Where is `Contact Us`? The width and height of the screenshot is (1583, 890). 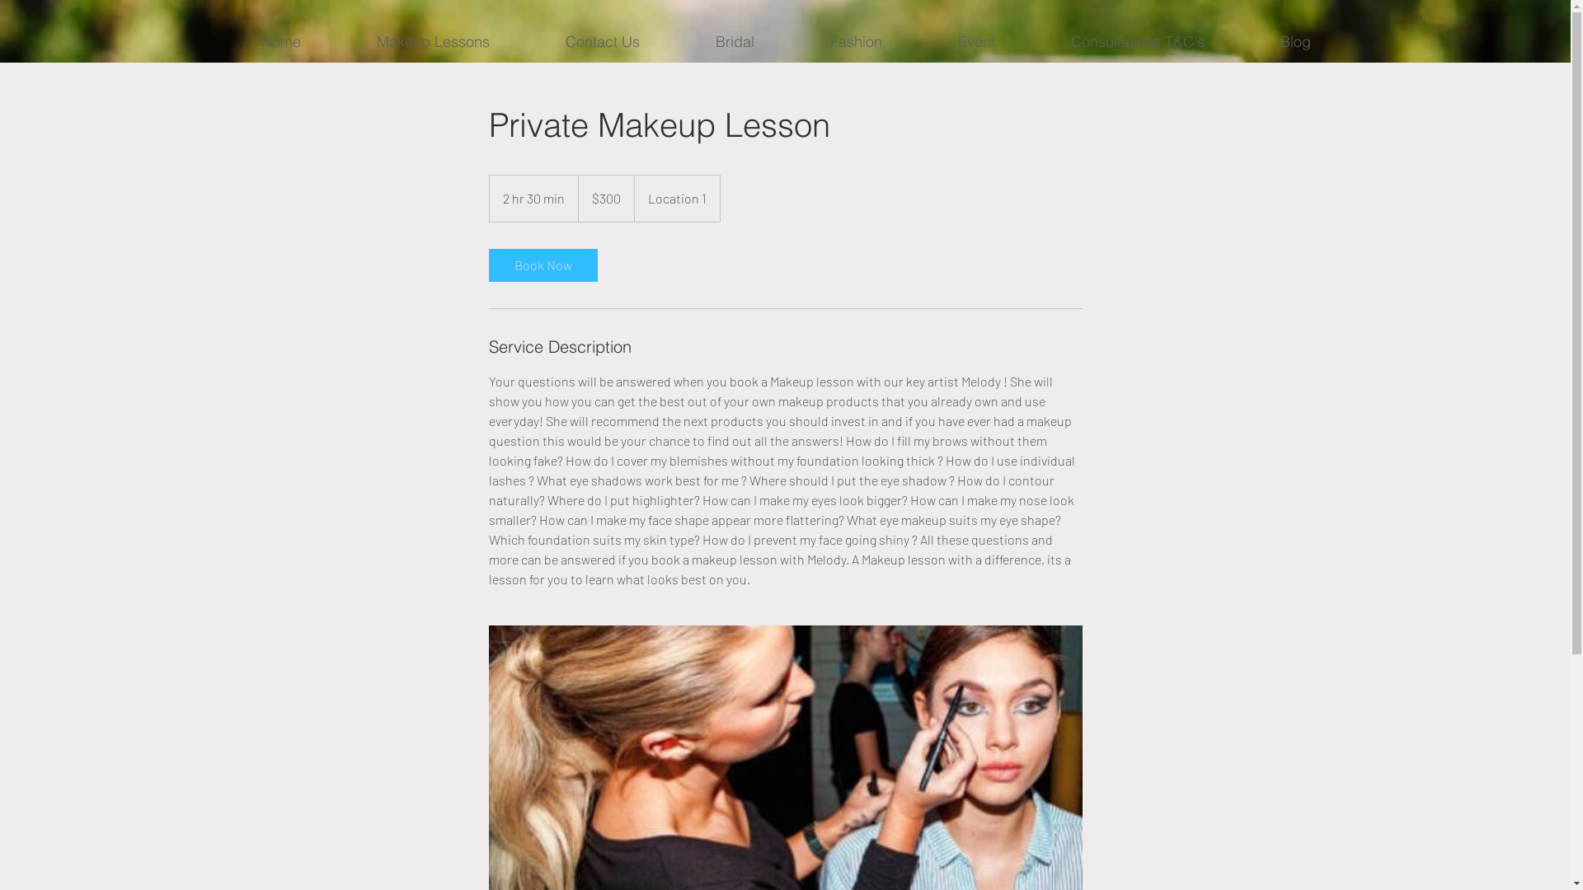
Contact Us is located at coordinates (603, 42).